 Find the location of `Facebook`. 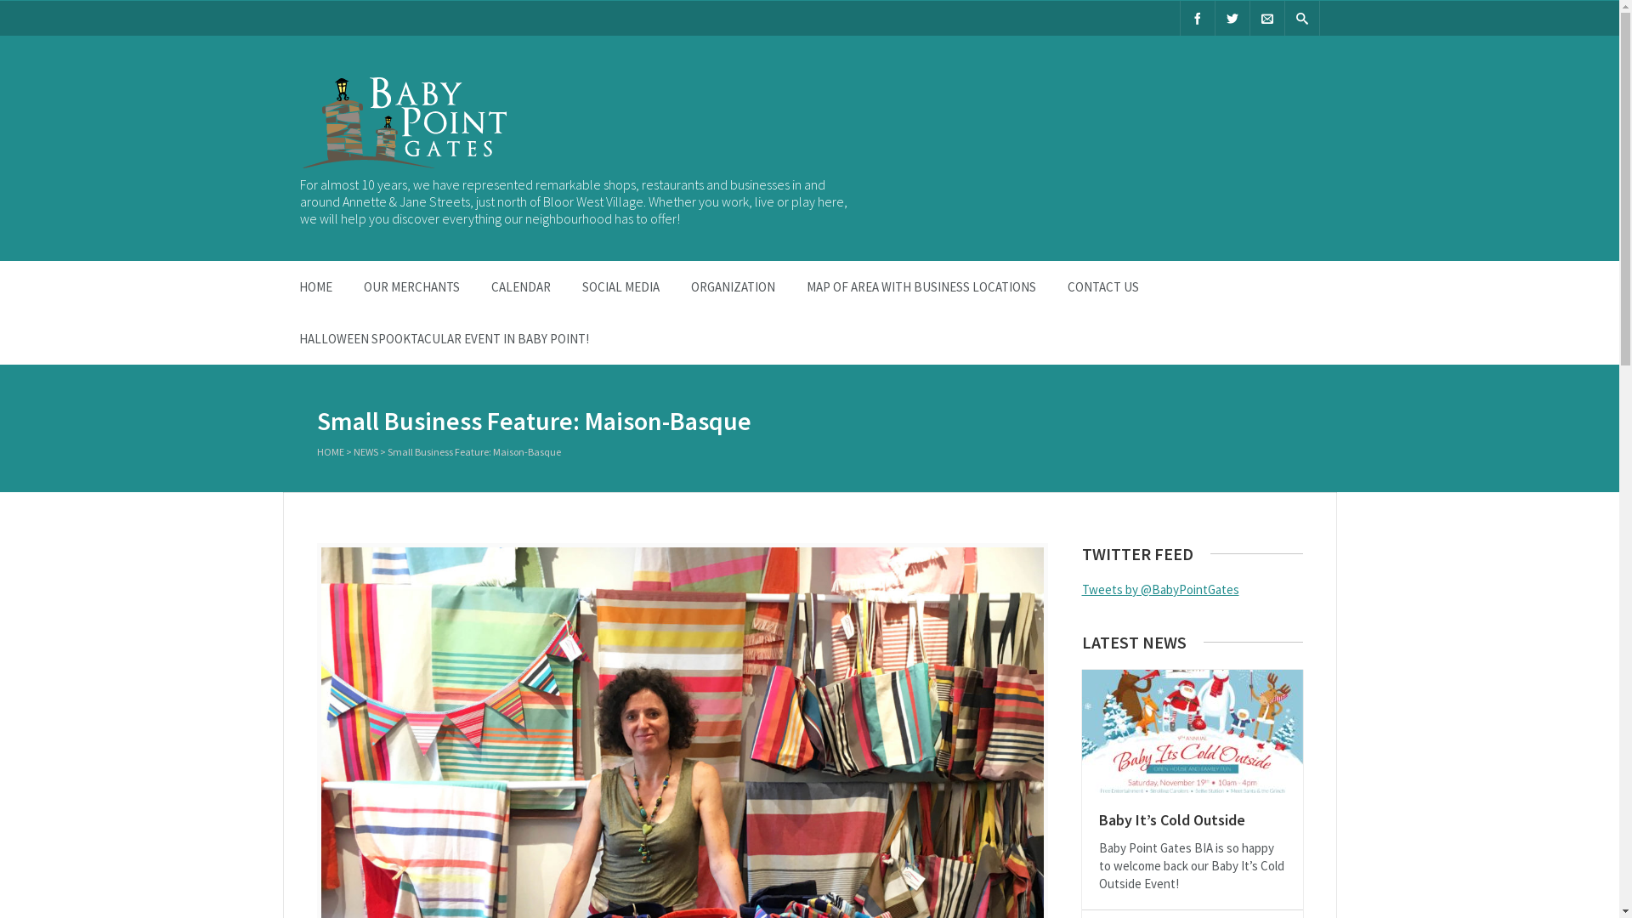

Facebook is located at coordinates (1197, 19).